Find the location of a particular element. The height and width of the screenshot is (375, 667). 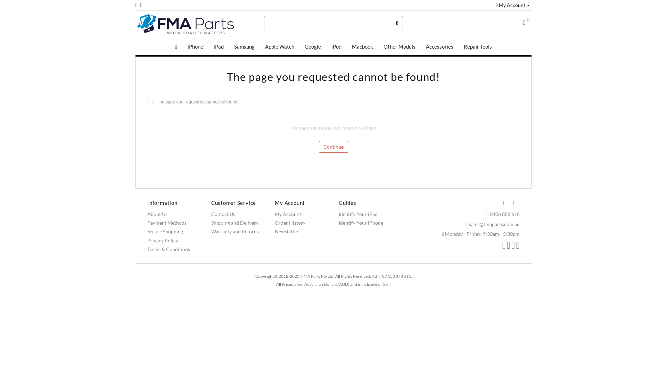

The page you requested cannot be found! is located at coordinates (198, 102).